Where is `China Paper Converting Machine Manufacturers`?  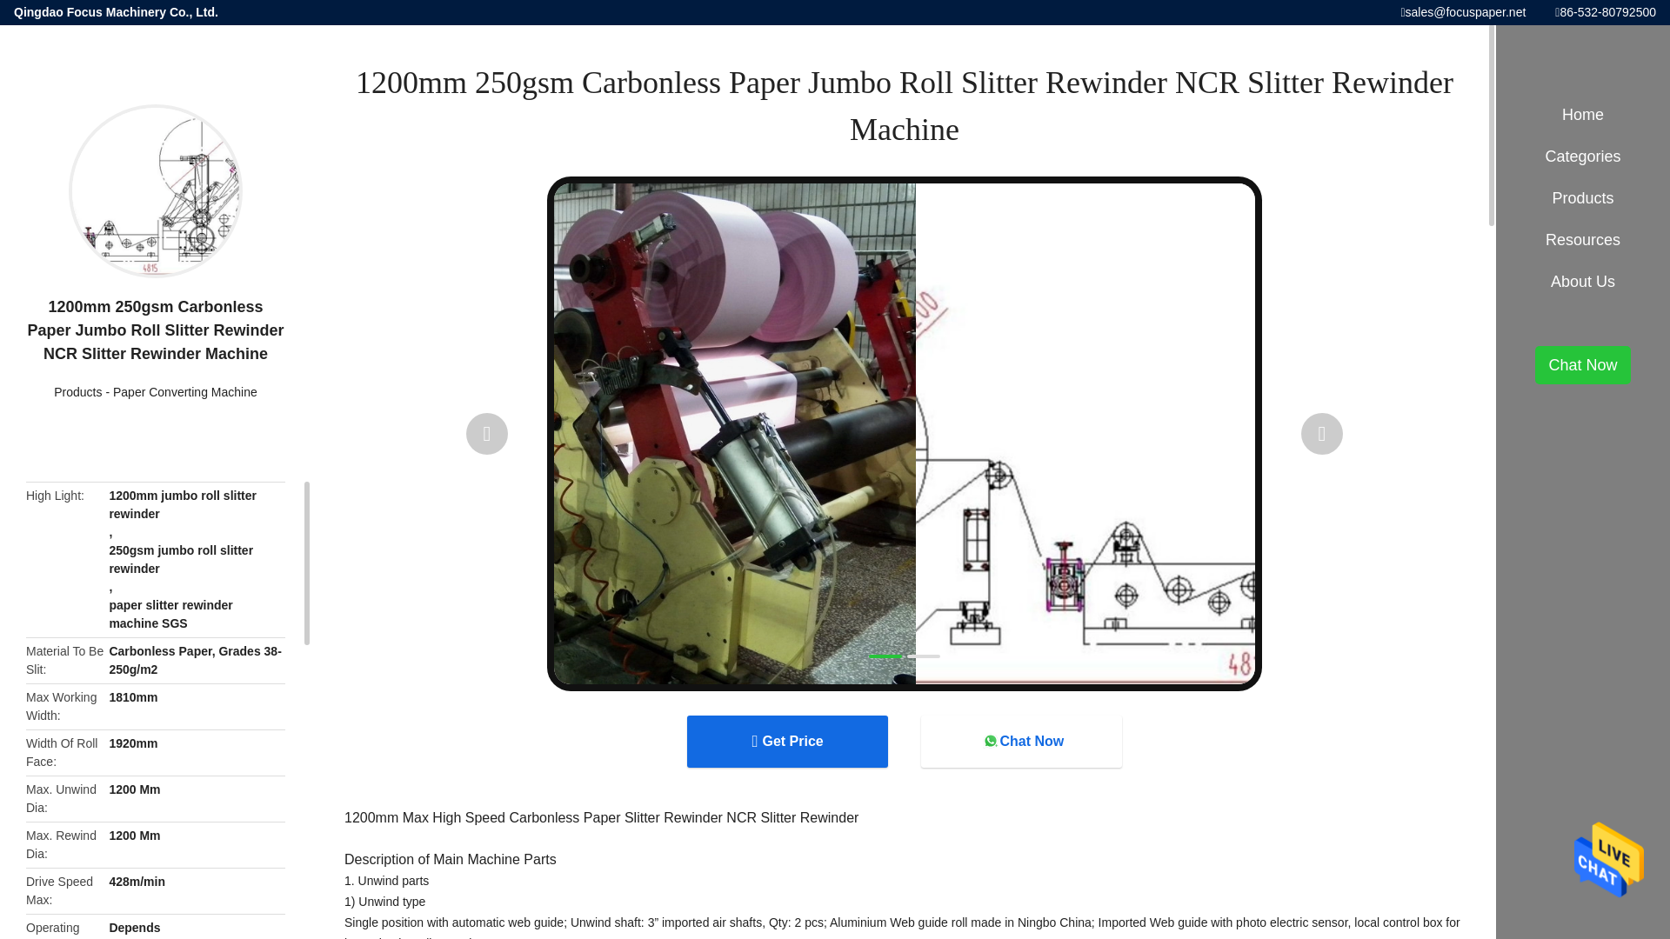
China Paper Converting Machine Manufacturers is located at coordinates (184, 391).